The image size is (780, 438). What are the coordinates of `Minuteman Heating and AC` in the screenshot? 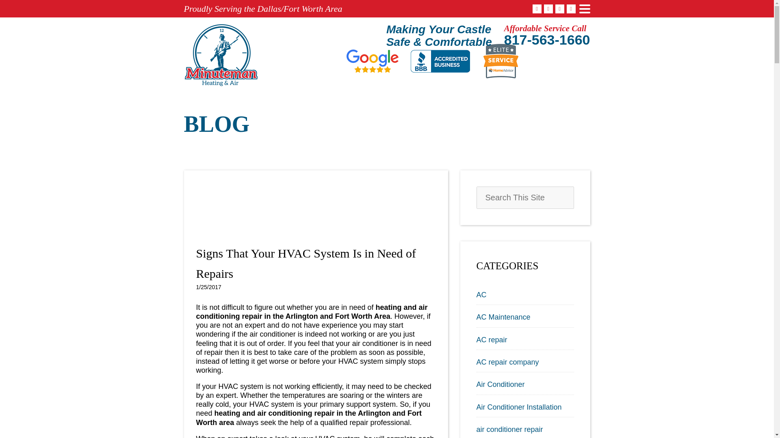 It's located at (221, 55).